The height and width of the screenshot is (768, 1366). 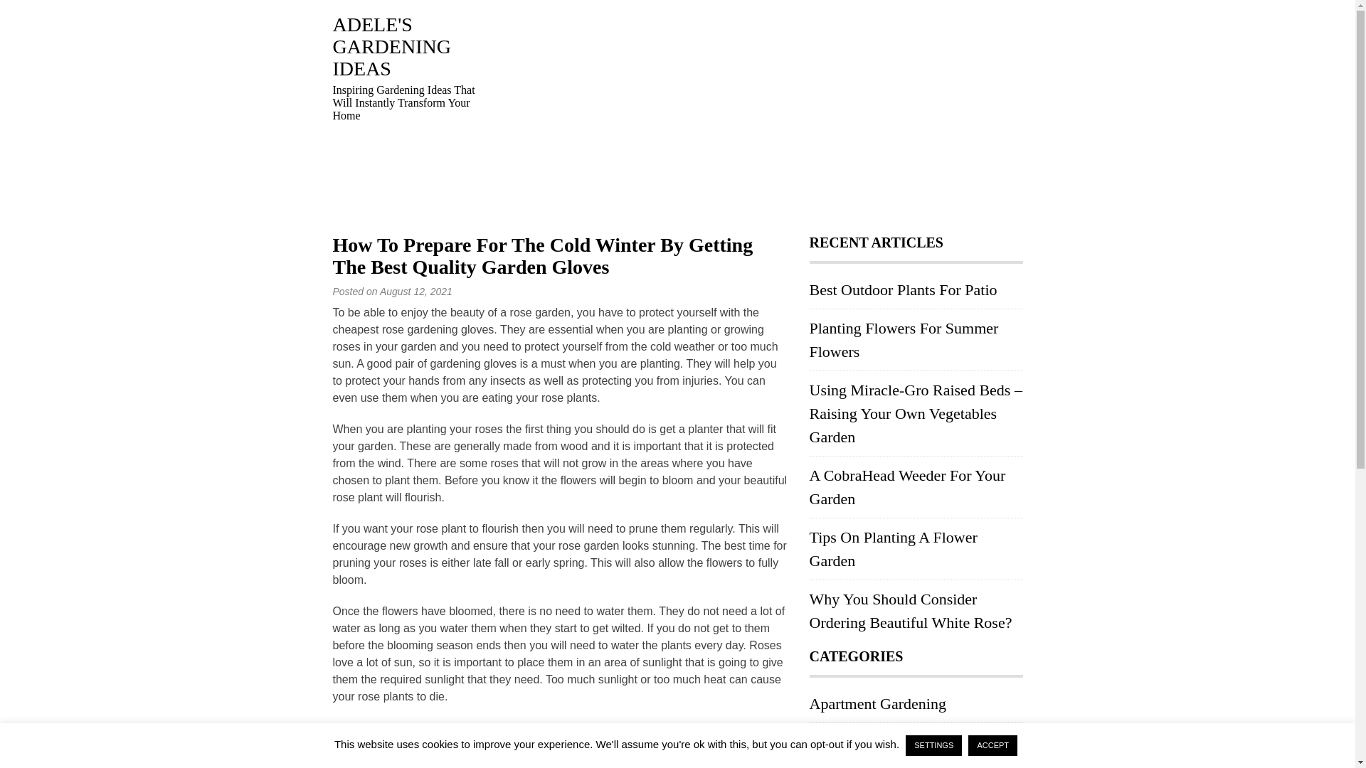 I want to click on Tips On Planting A Flower Garden, so click(x=894, y=549).